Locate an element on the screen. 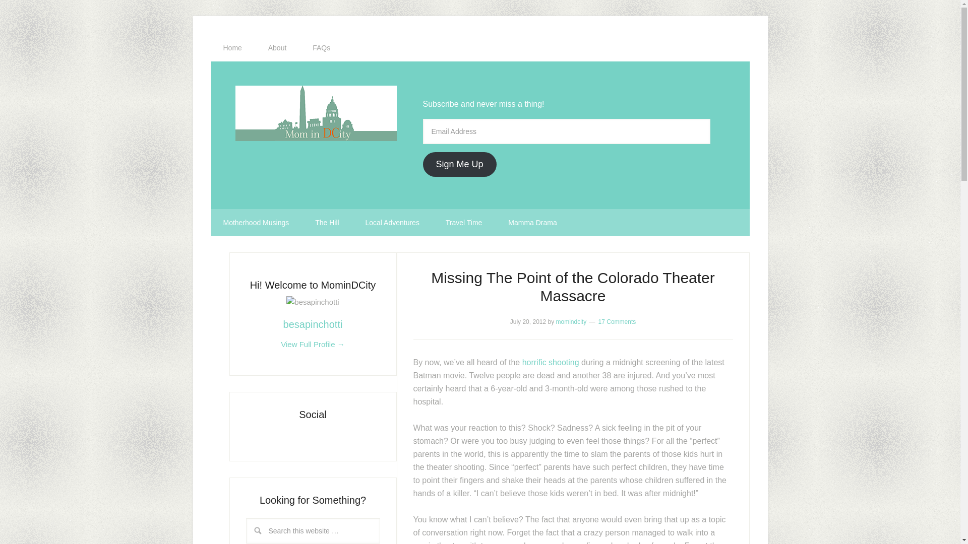 Image resolution: width=968 pixels, height=544 pixels. Motherhood Musings is located at coordinates (256, 222).